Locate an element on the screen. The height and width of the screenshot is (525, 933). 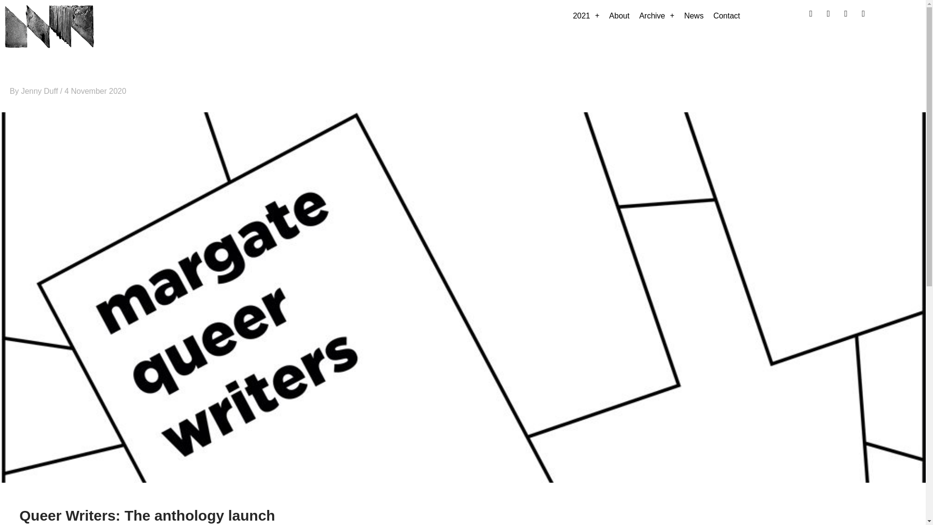
News is located at coordinates (693, 16).